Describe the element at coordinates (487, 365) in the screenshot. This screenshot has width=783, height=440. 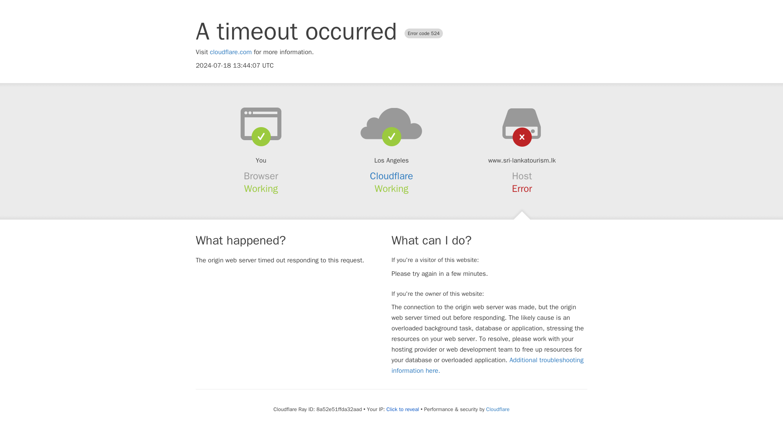
I see `Additional troubleshooting information here.` at that location.